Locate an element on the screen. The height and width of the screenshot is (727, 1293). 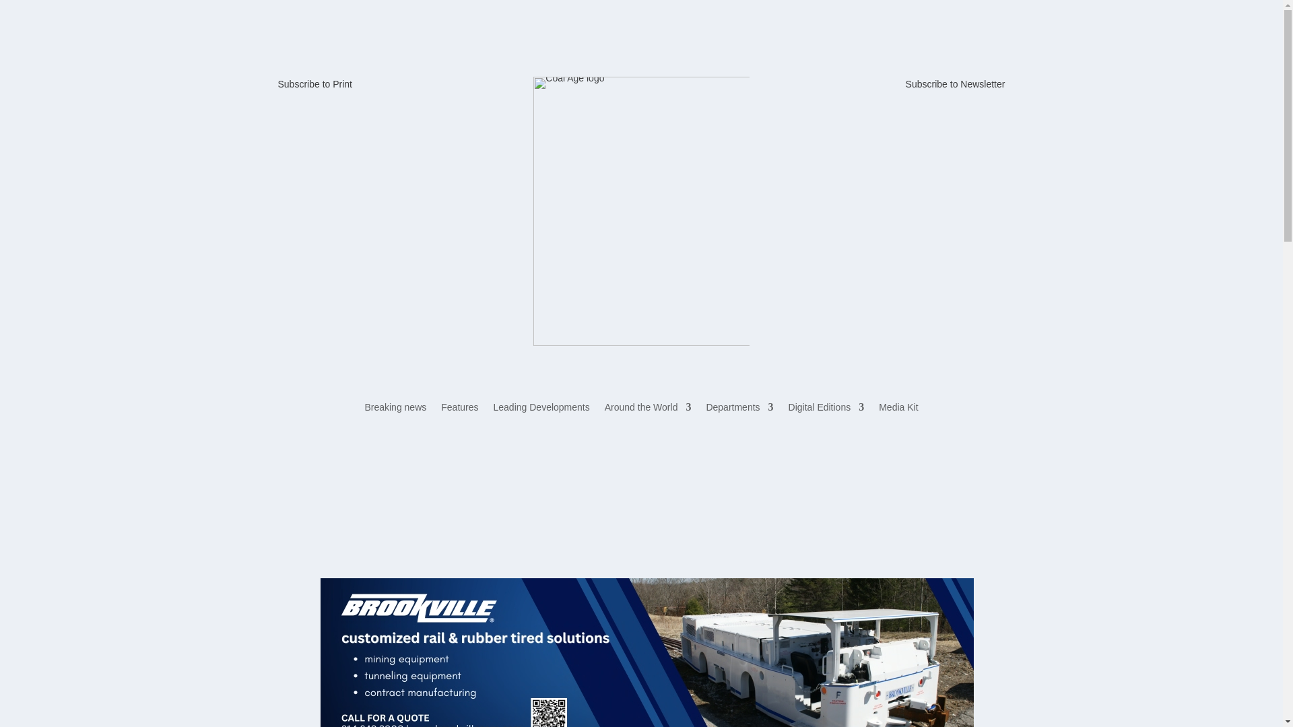
Around the World is located at coordinates (648, 409).